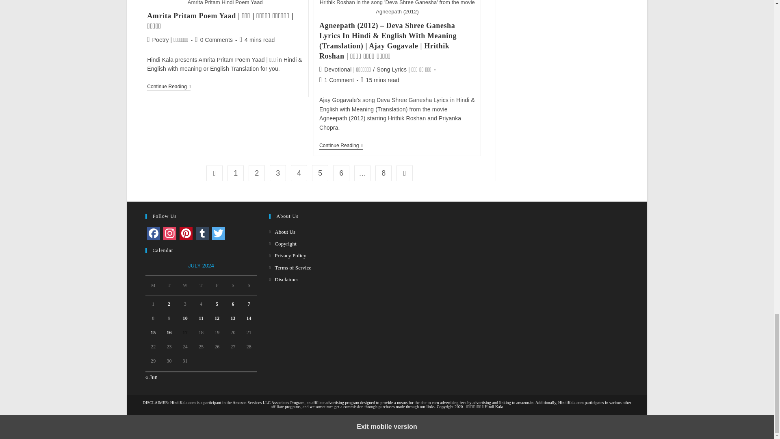 This screenshot has height=439, width=780. I want to click on Pinterest, so click(186, 233).